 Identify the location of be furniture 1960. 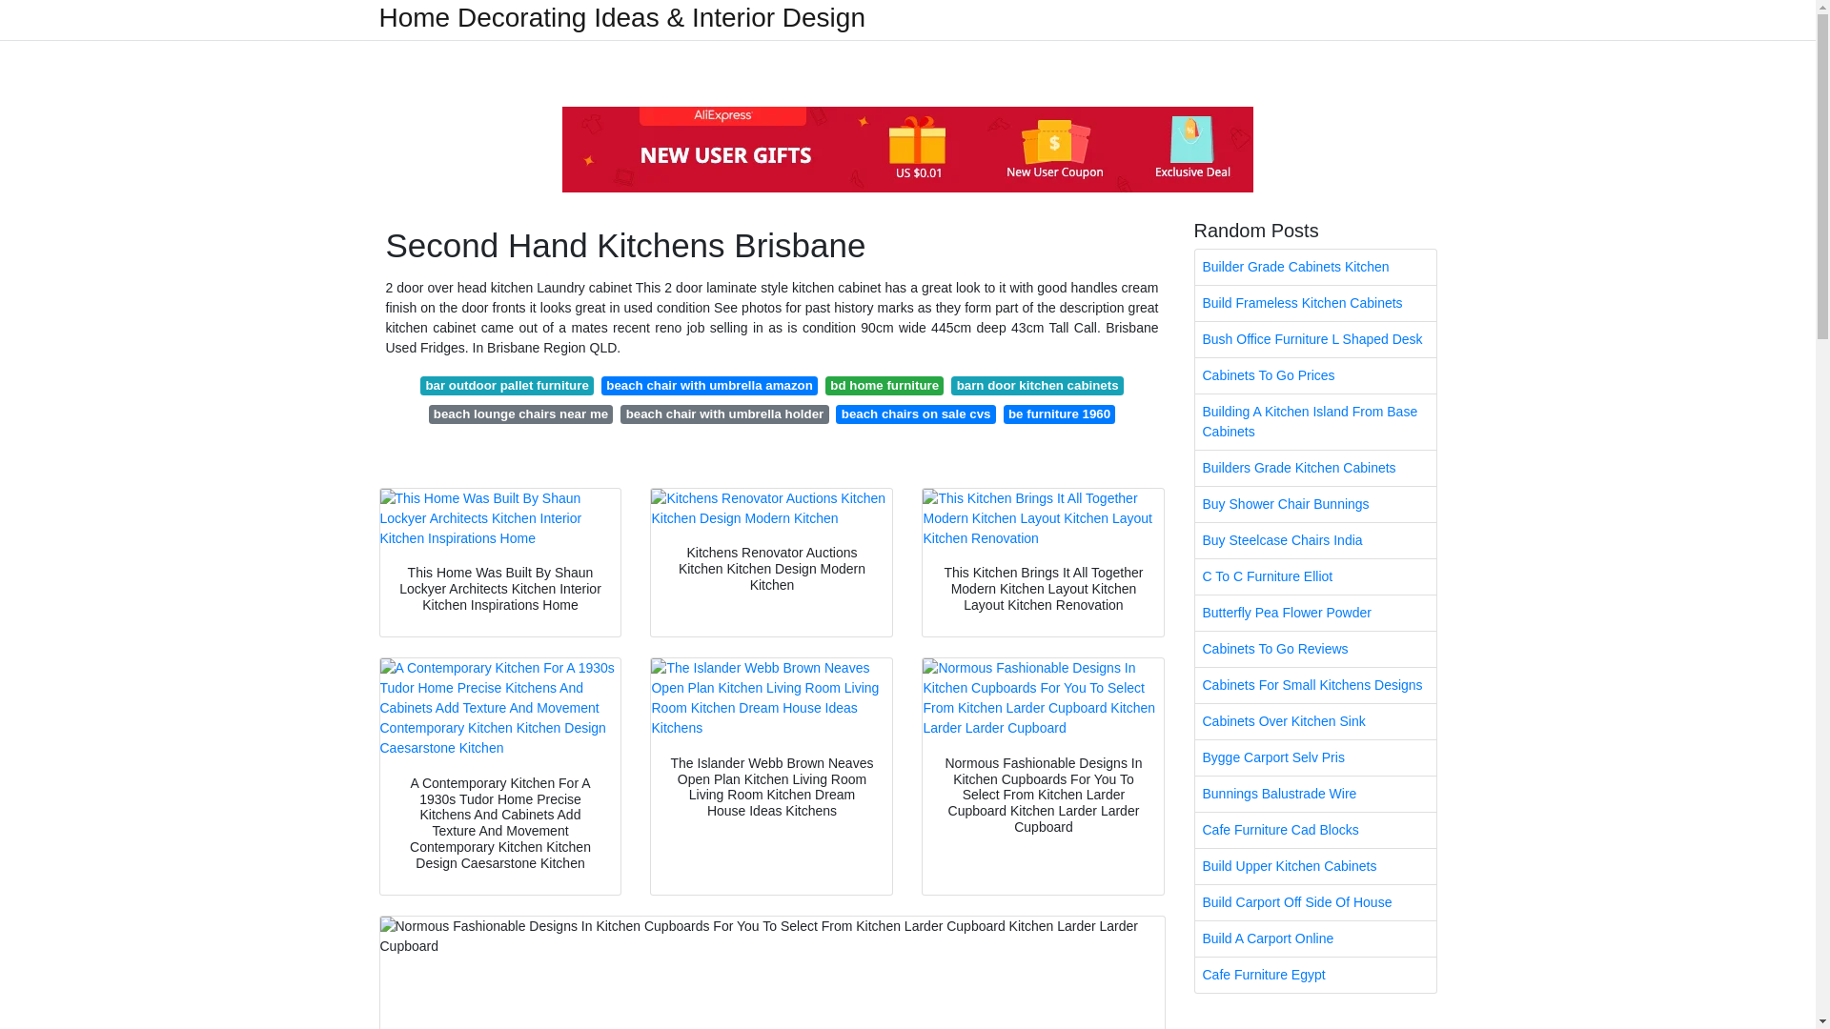
(1060, 414).